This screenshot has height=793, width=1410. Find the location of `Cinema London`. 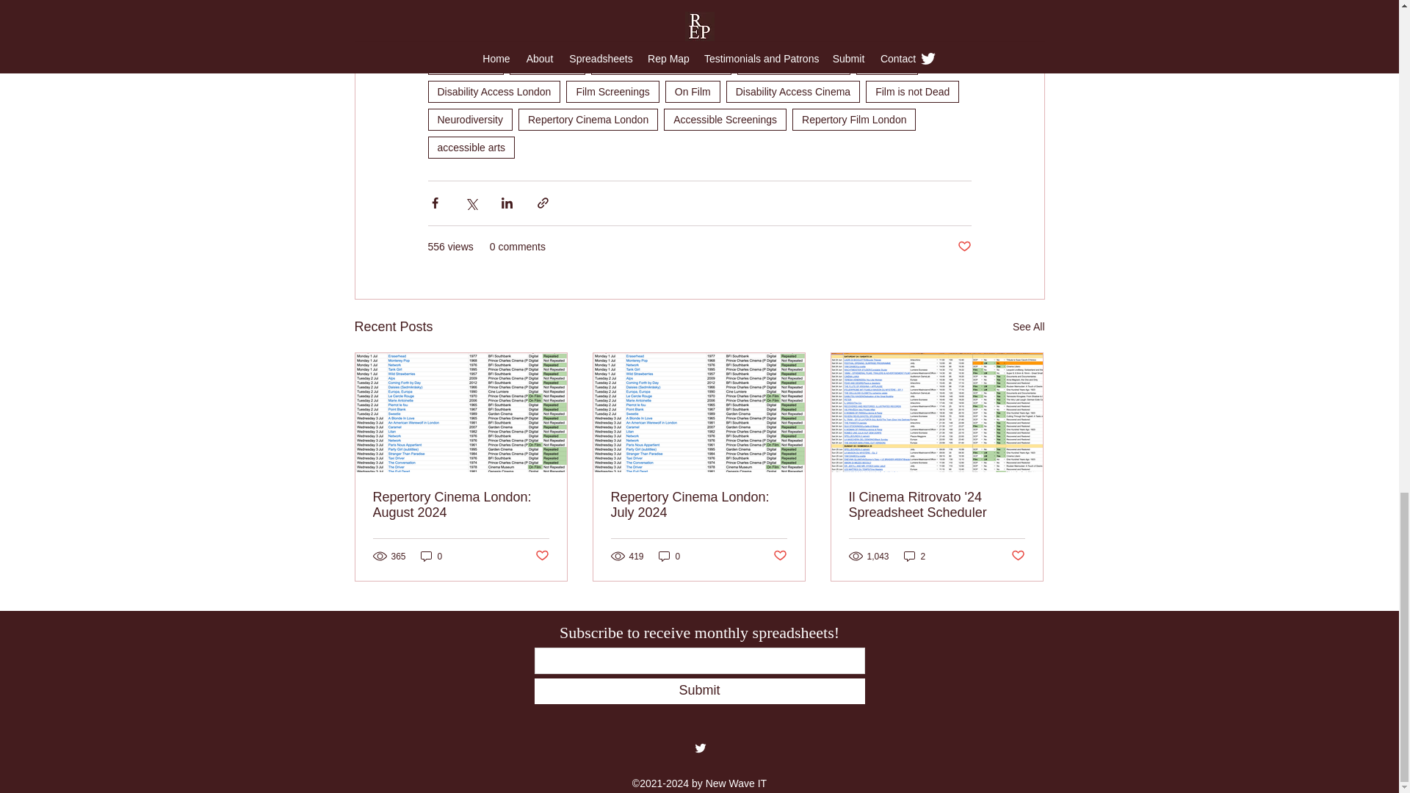

Cinema London is located at coordinates (808, 35).